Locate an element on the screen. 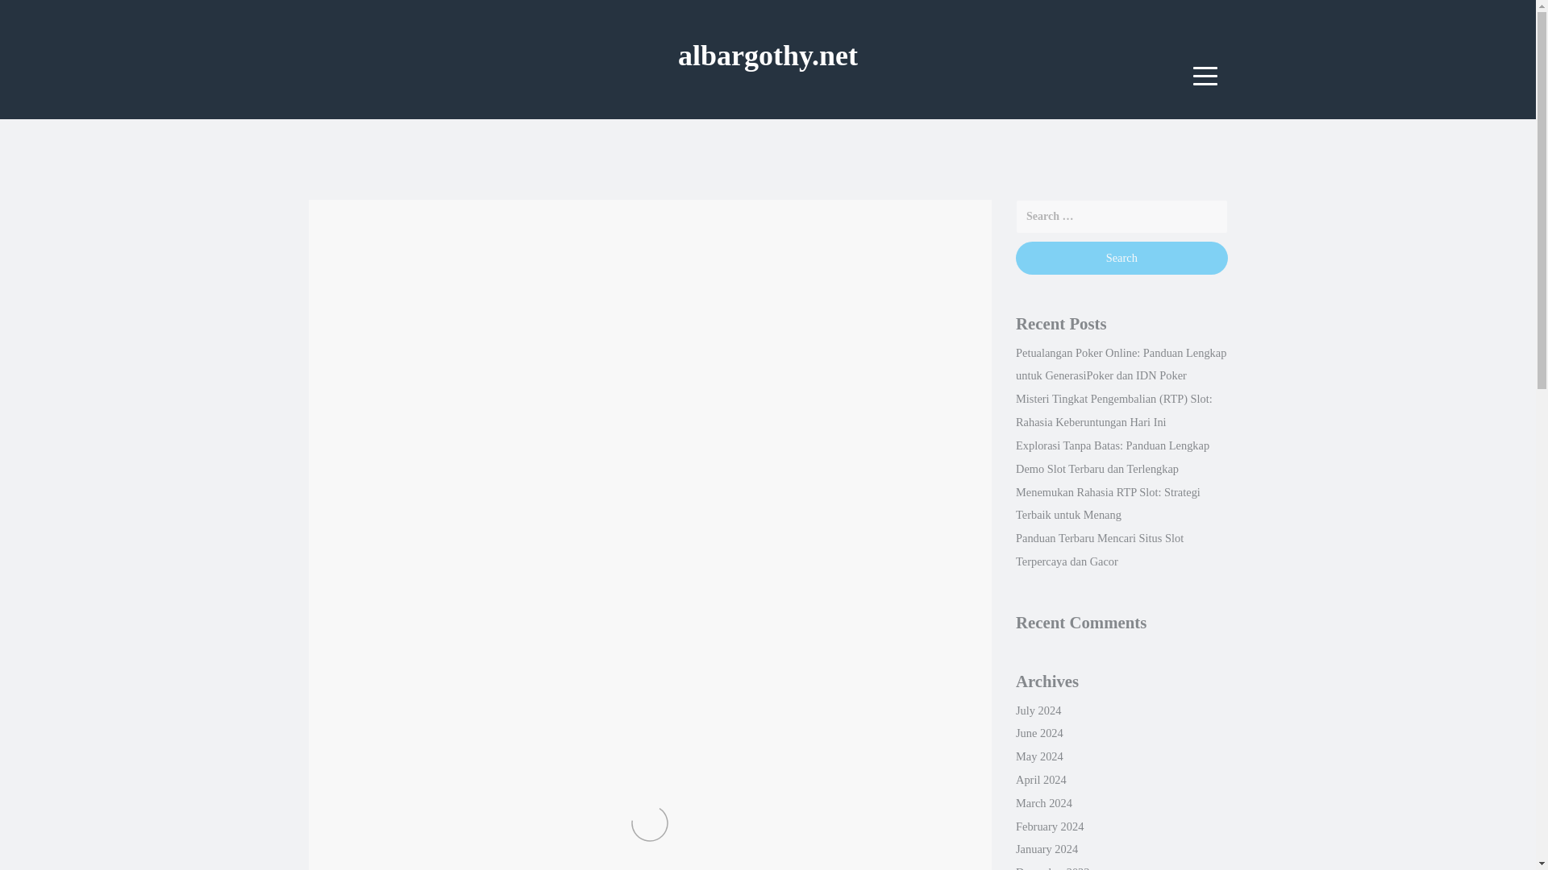 The height and width of the screenshot is (870, 1548). Search is located at coordinates (1121, 258).